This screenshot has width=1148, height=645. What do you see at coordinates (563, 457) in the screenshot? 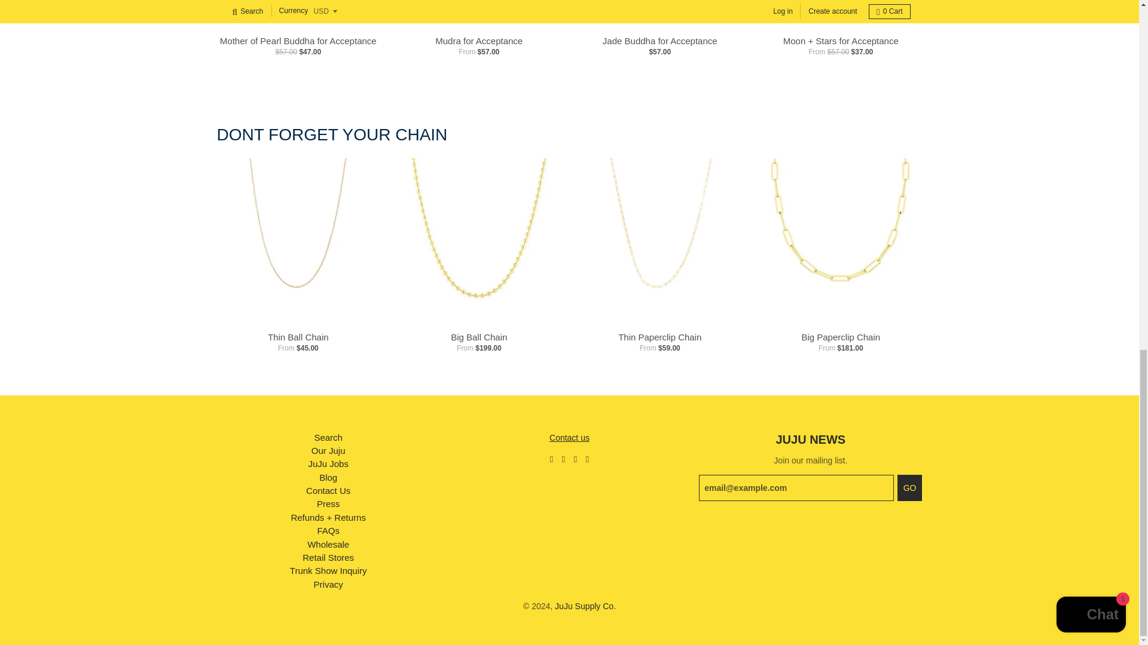
I see `JuJu Supply Co. on Facebook` at bounding box center [563, 457].